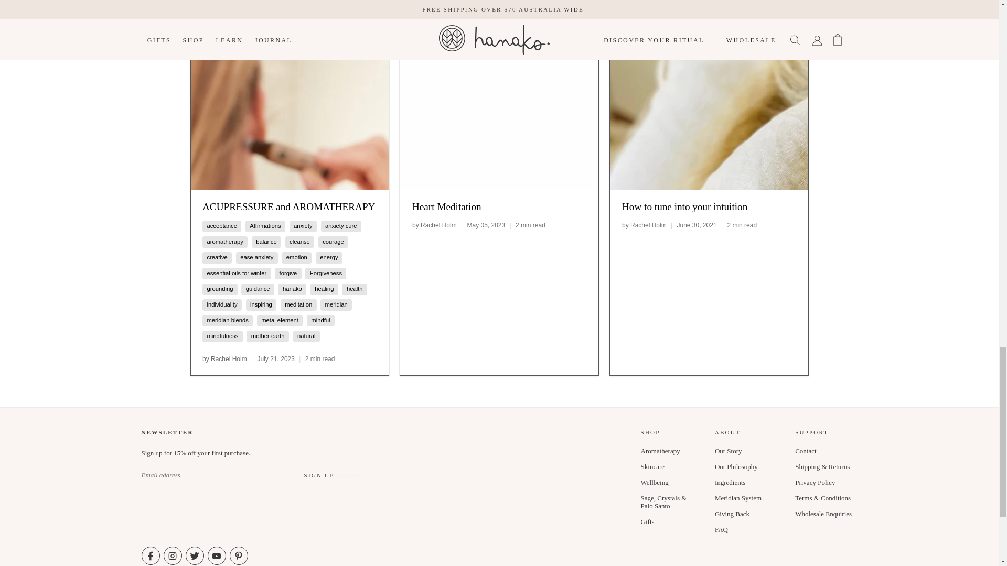 The image size is (1007, 566). Describe the element at coordinates (290, 108) in the screenshot. I see `ACUPRESSURE and AROMATHERAPY` at that location.